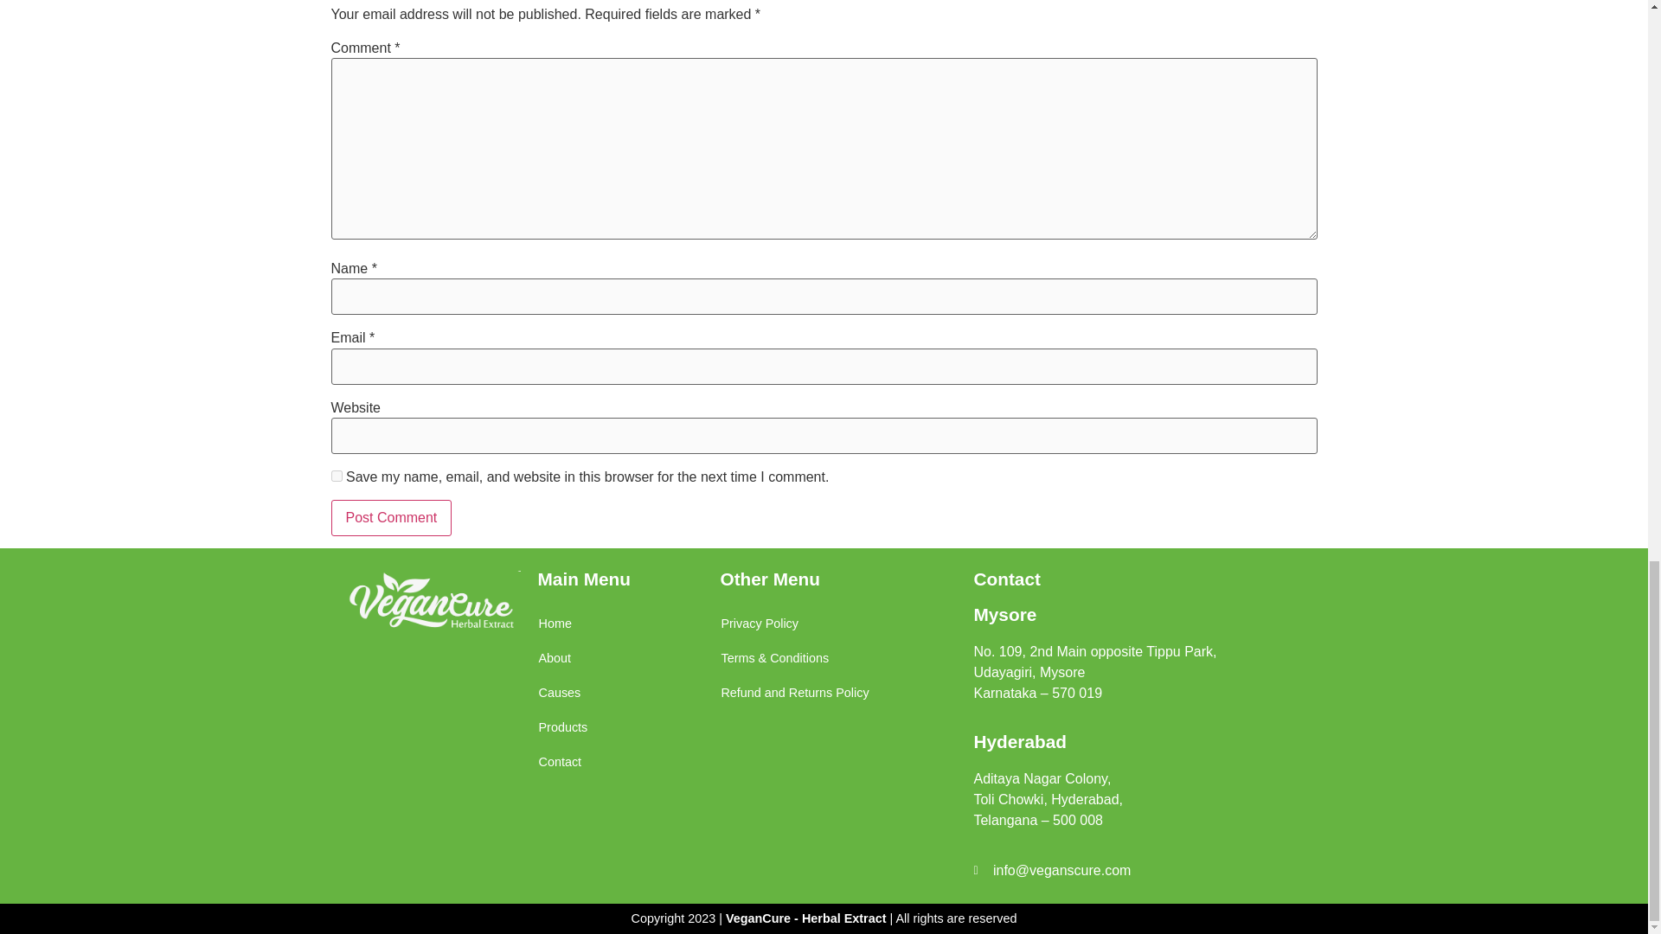  What do you see at coordinates (391, 517) in the screenshot?
I see `Post Comment` at bounding box center [391, 517].